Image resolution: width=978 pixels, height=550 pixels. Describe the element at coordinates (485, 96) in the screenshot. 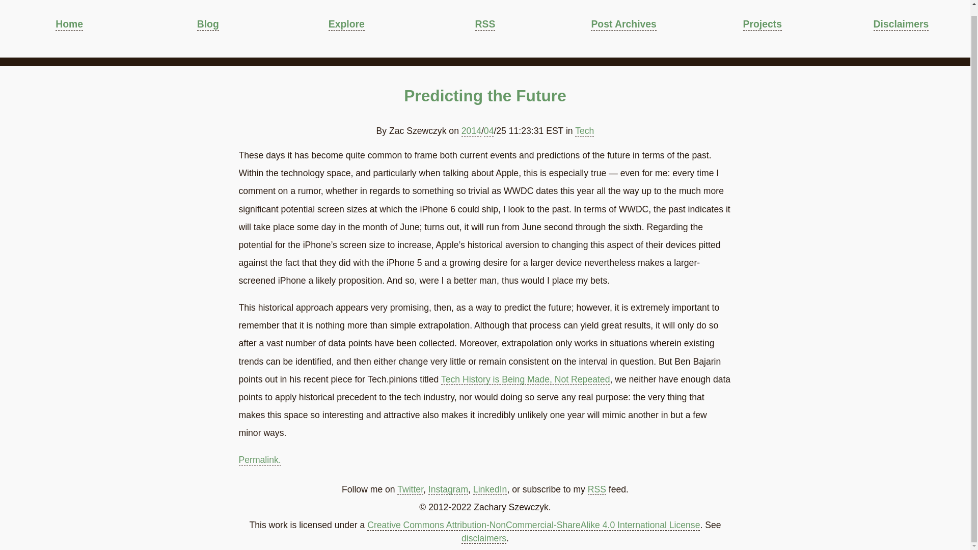

I see `Predicting the Future` at that location.